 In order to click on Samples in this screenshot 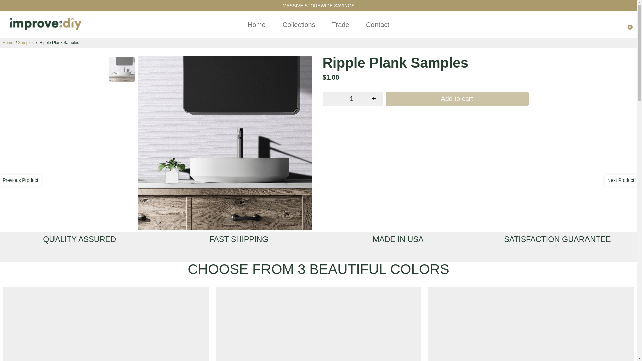, I will do `click(26, 43)`.